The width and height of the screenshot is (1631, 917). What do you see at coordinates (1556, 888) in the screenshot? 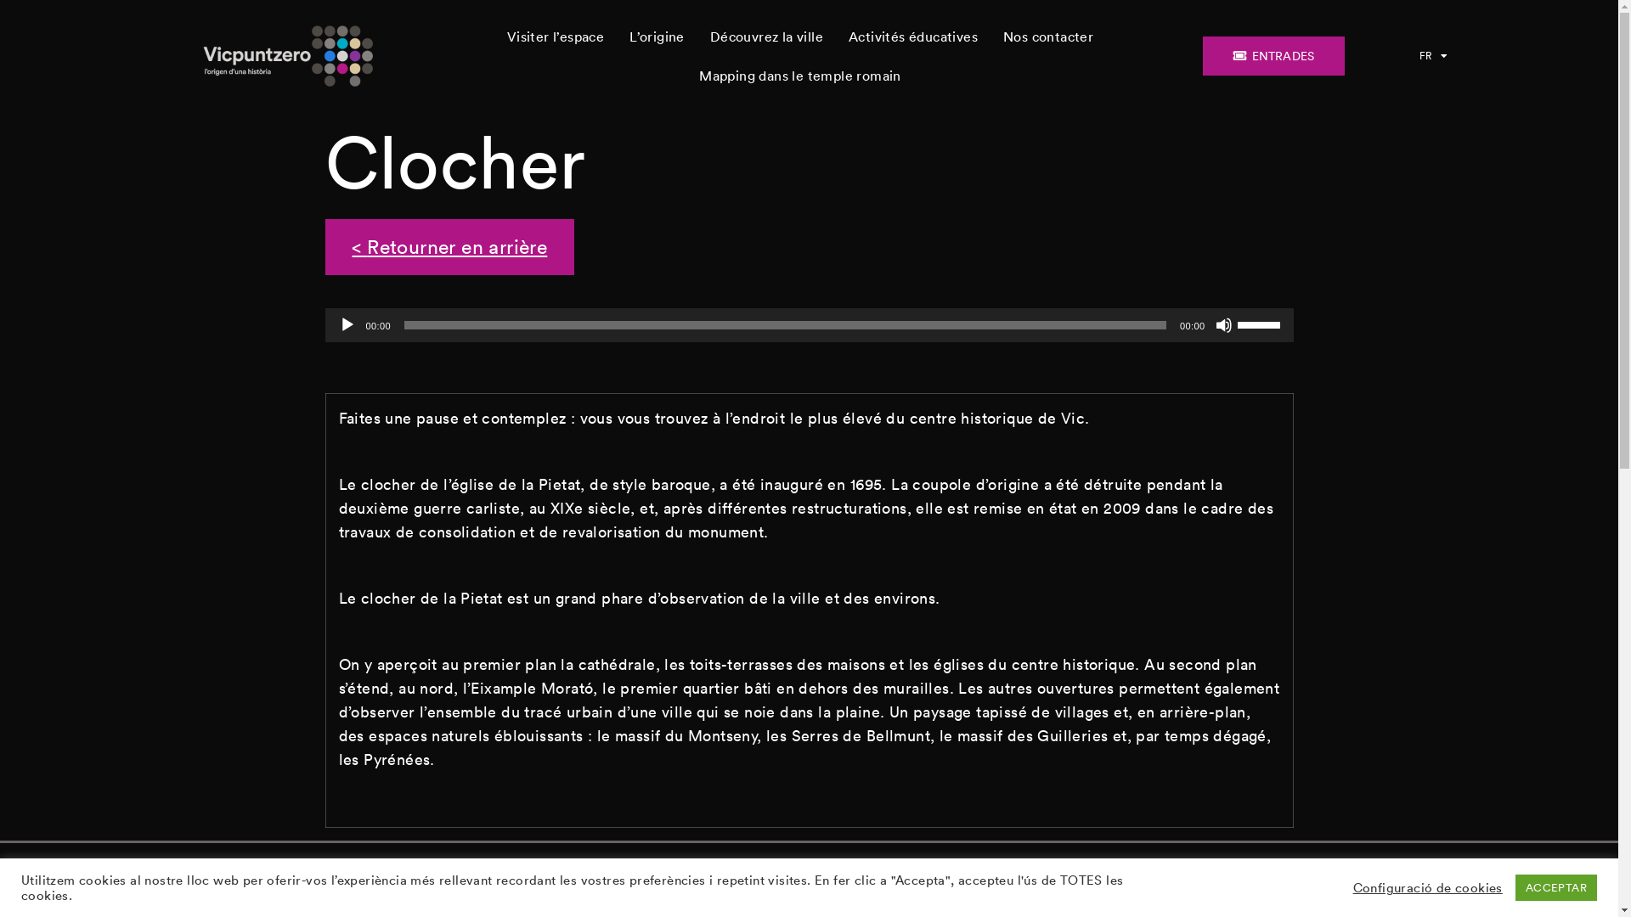
I see `ACCEPTAR` at bounding box center [1556, 888].